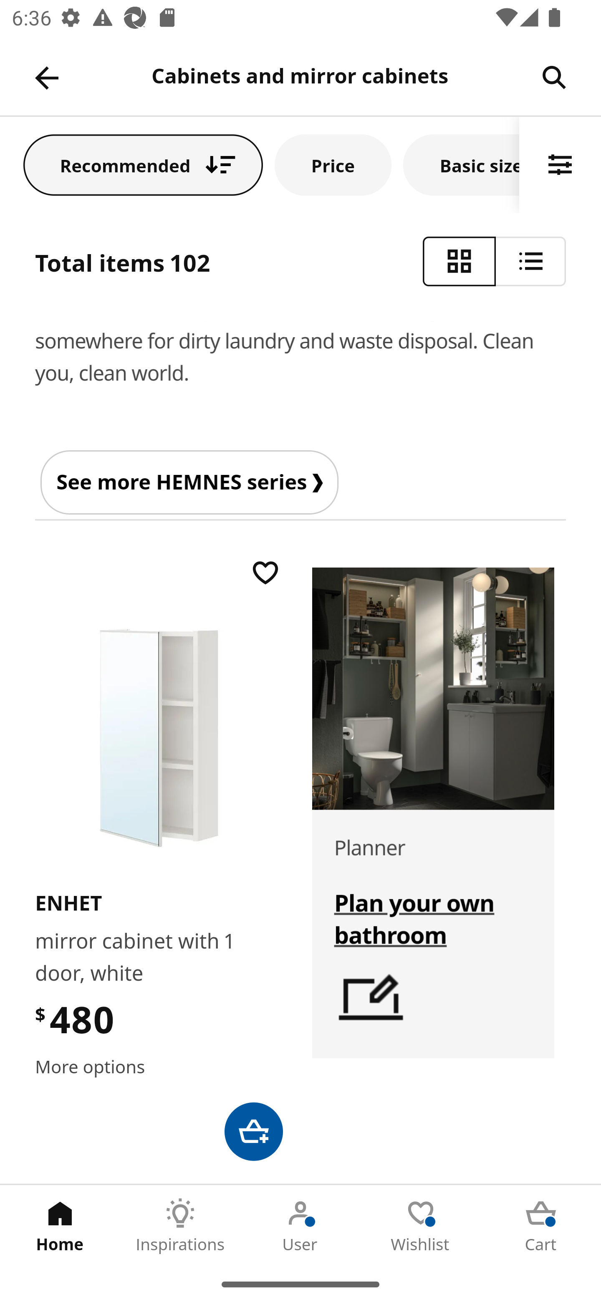 This screenshot has width=601, height=1302. I want to click on Price, so click(333, 164).